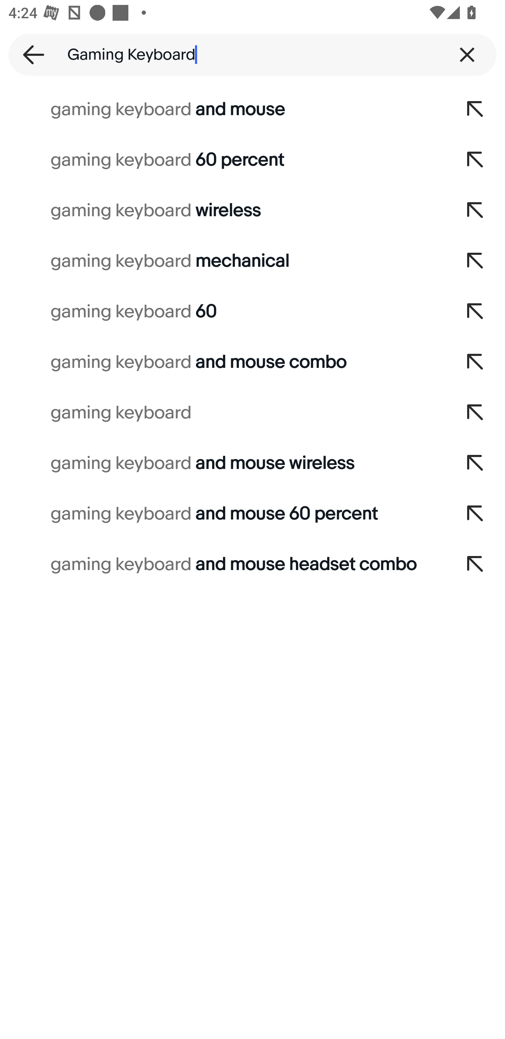  What do you see at coordinates (476, 413) in the screenshot?
I see `Add to search query,gaming keyboard` at bounding box center [476, 413].